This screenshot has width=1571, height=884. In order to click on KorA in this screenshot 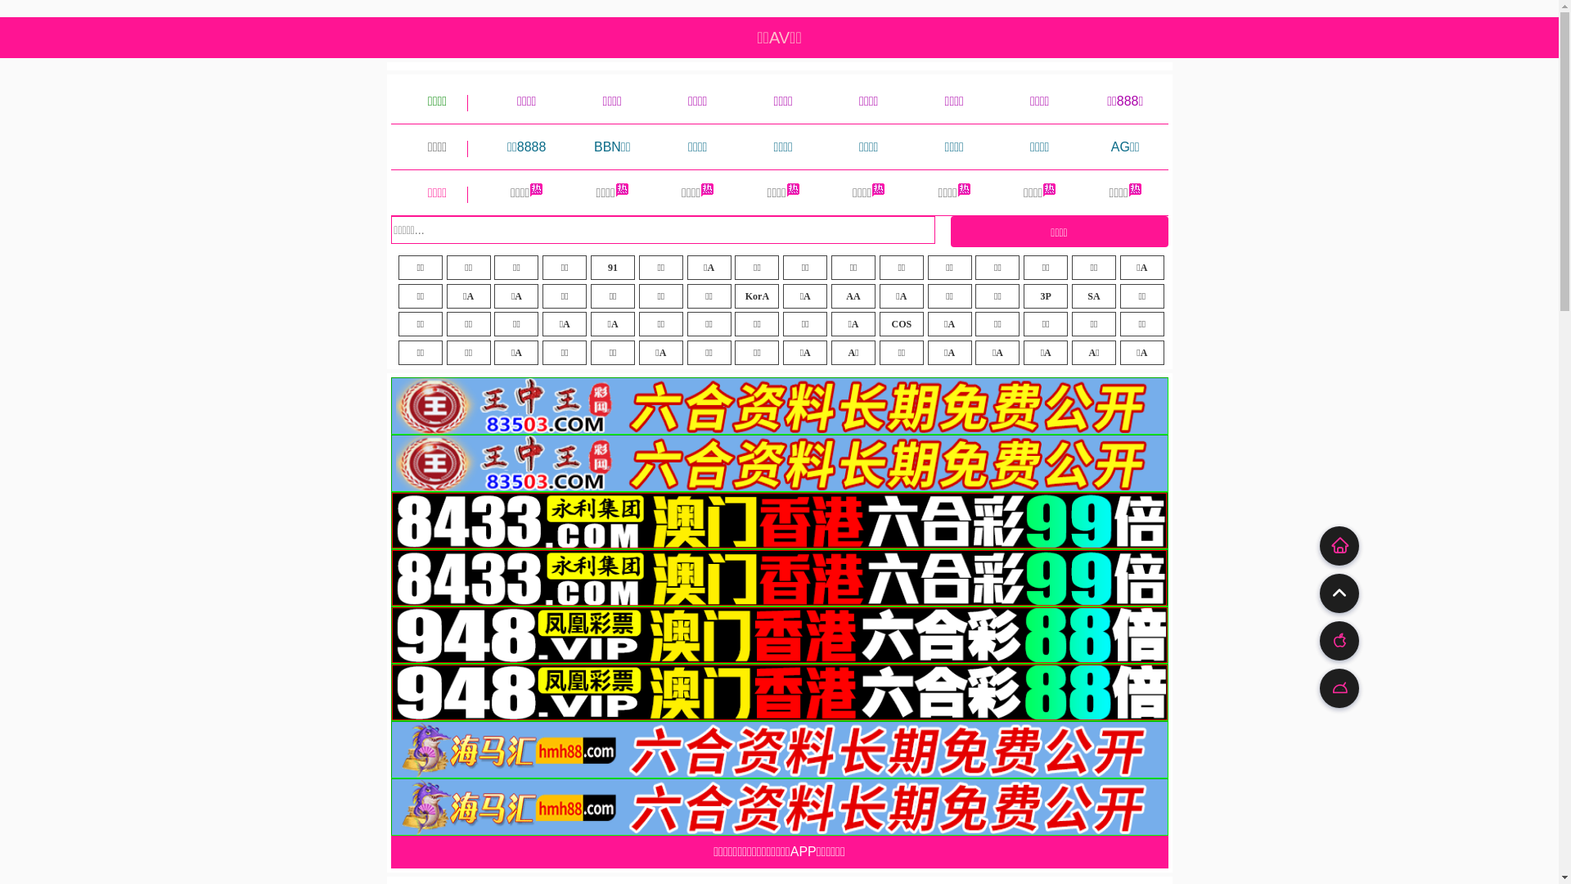, I will do `click(757, 296)`.